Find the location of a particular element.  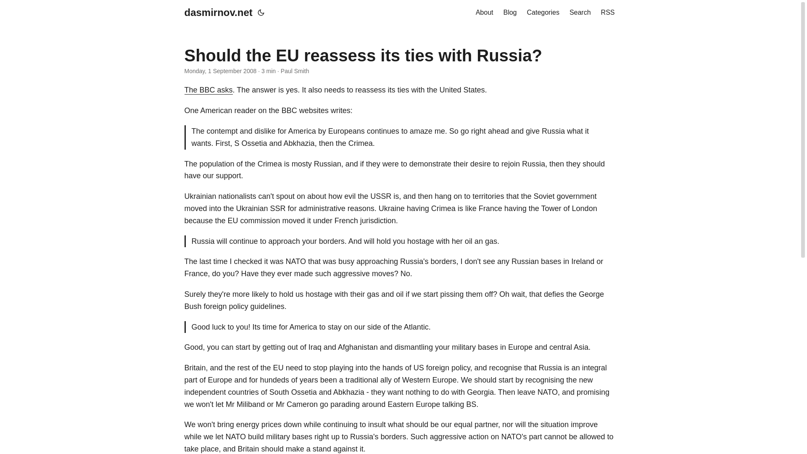

Categories is located at coordinates (543, 13).